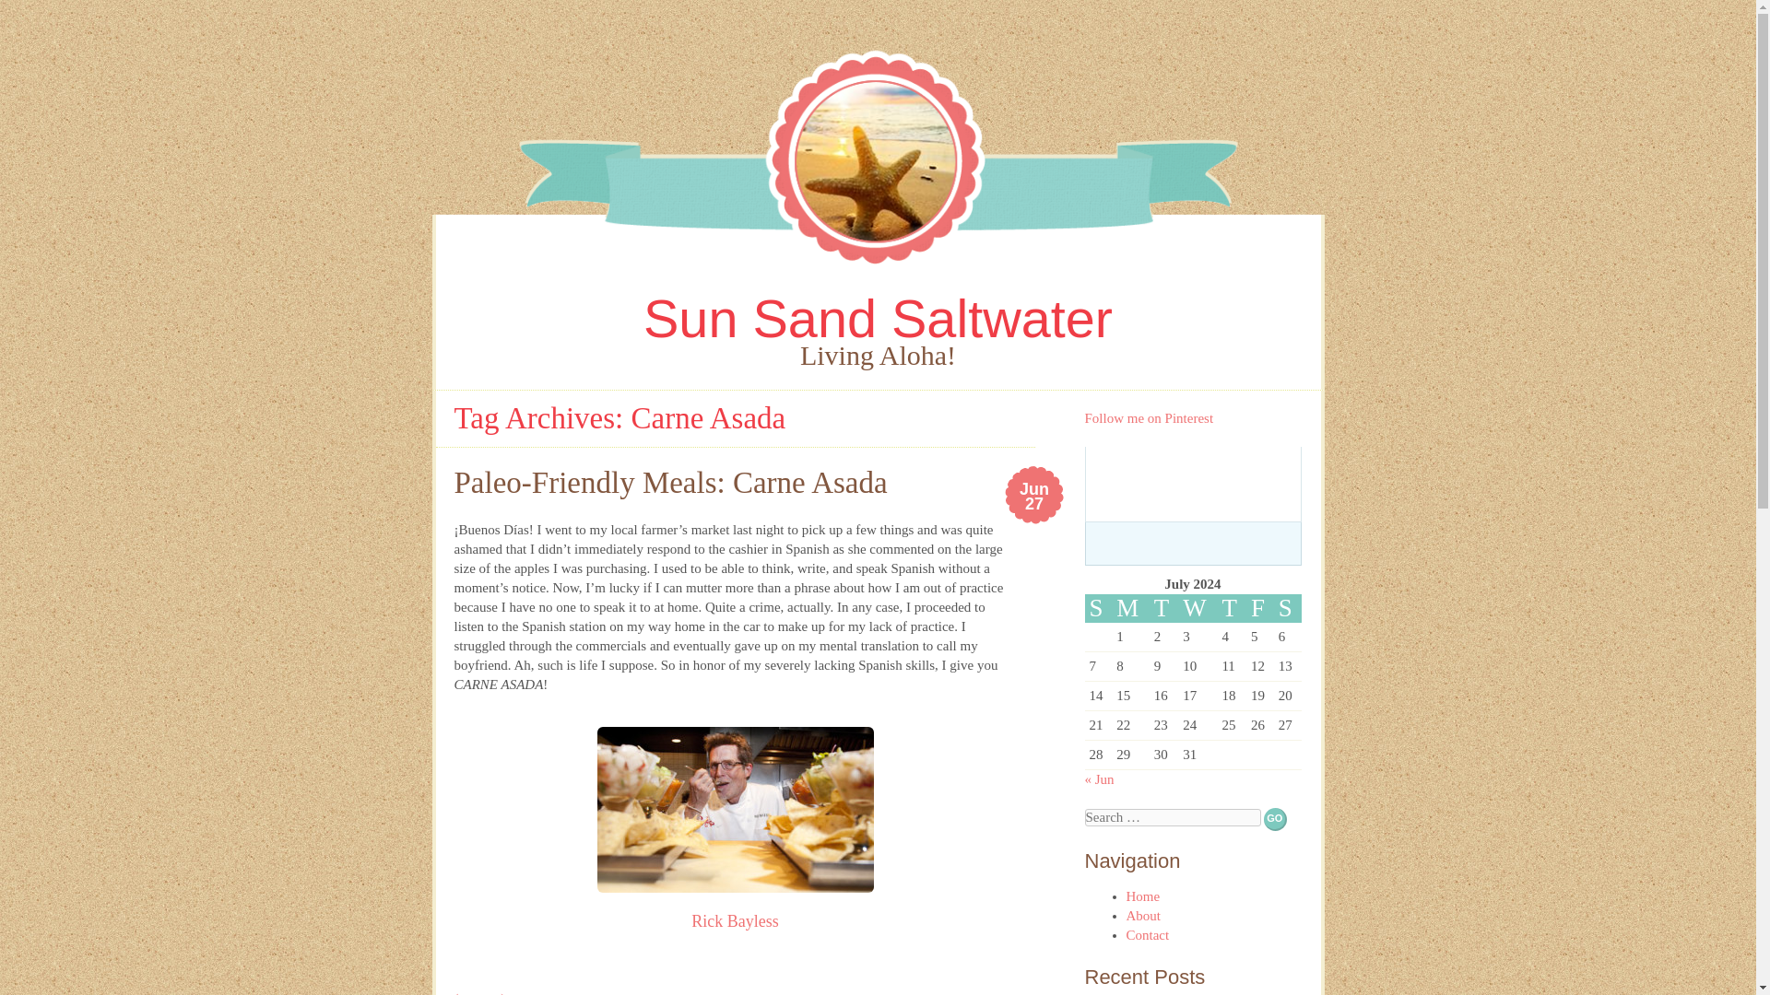 Image resolution: width=1770 pixels, height=995 pixels. Describe the element at coordinates (878, 319) in the screenshot. I see `Rick Bayless` at that location.